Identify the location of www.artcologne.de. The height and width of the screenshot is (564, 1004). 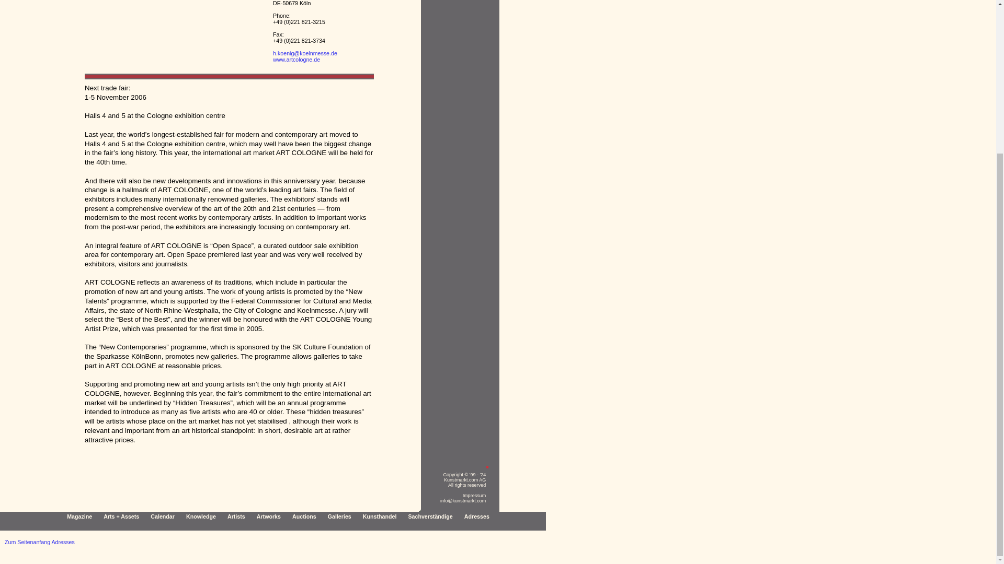
(296, 60).